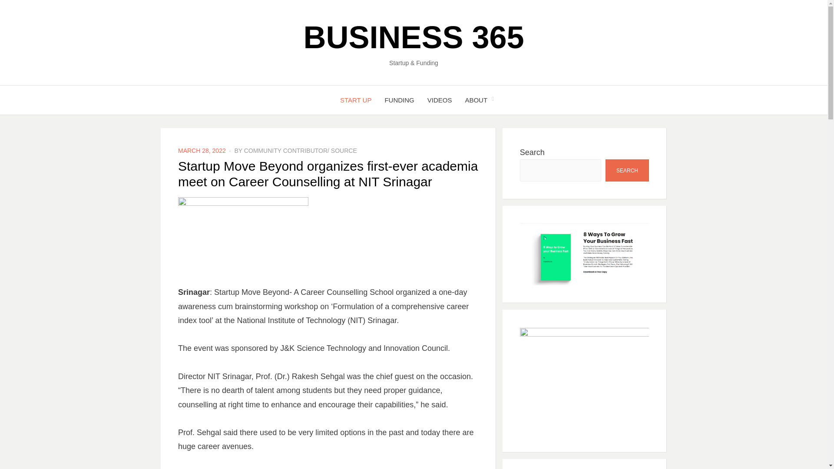 This screenshot has height=469, width=834. Describe the element at coordinates (356, 100) in the screenshot. I see `START UP` at that location.